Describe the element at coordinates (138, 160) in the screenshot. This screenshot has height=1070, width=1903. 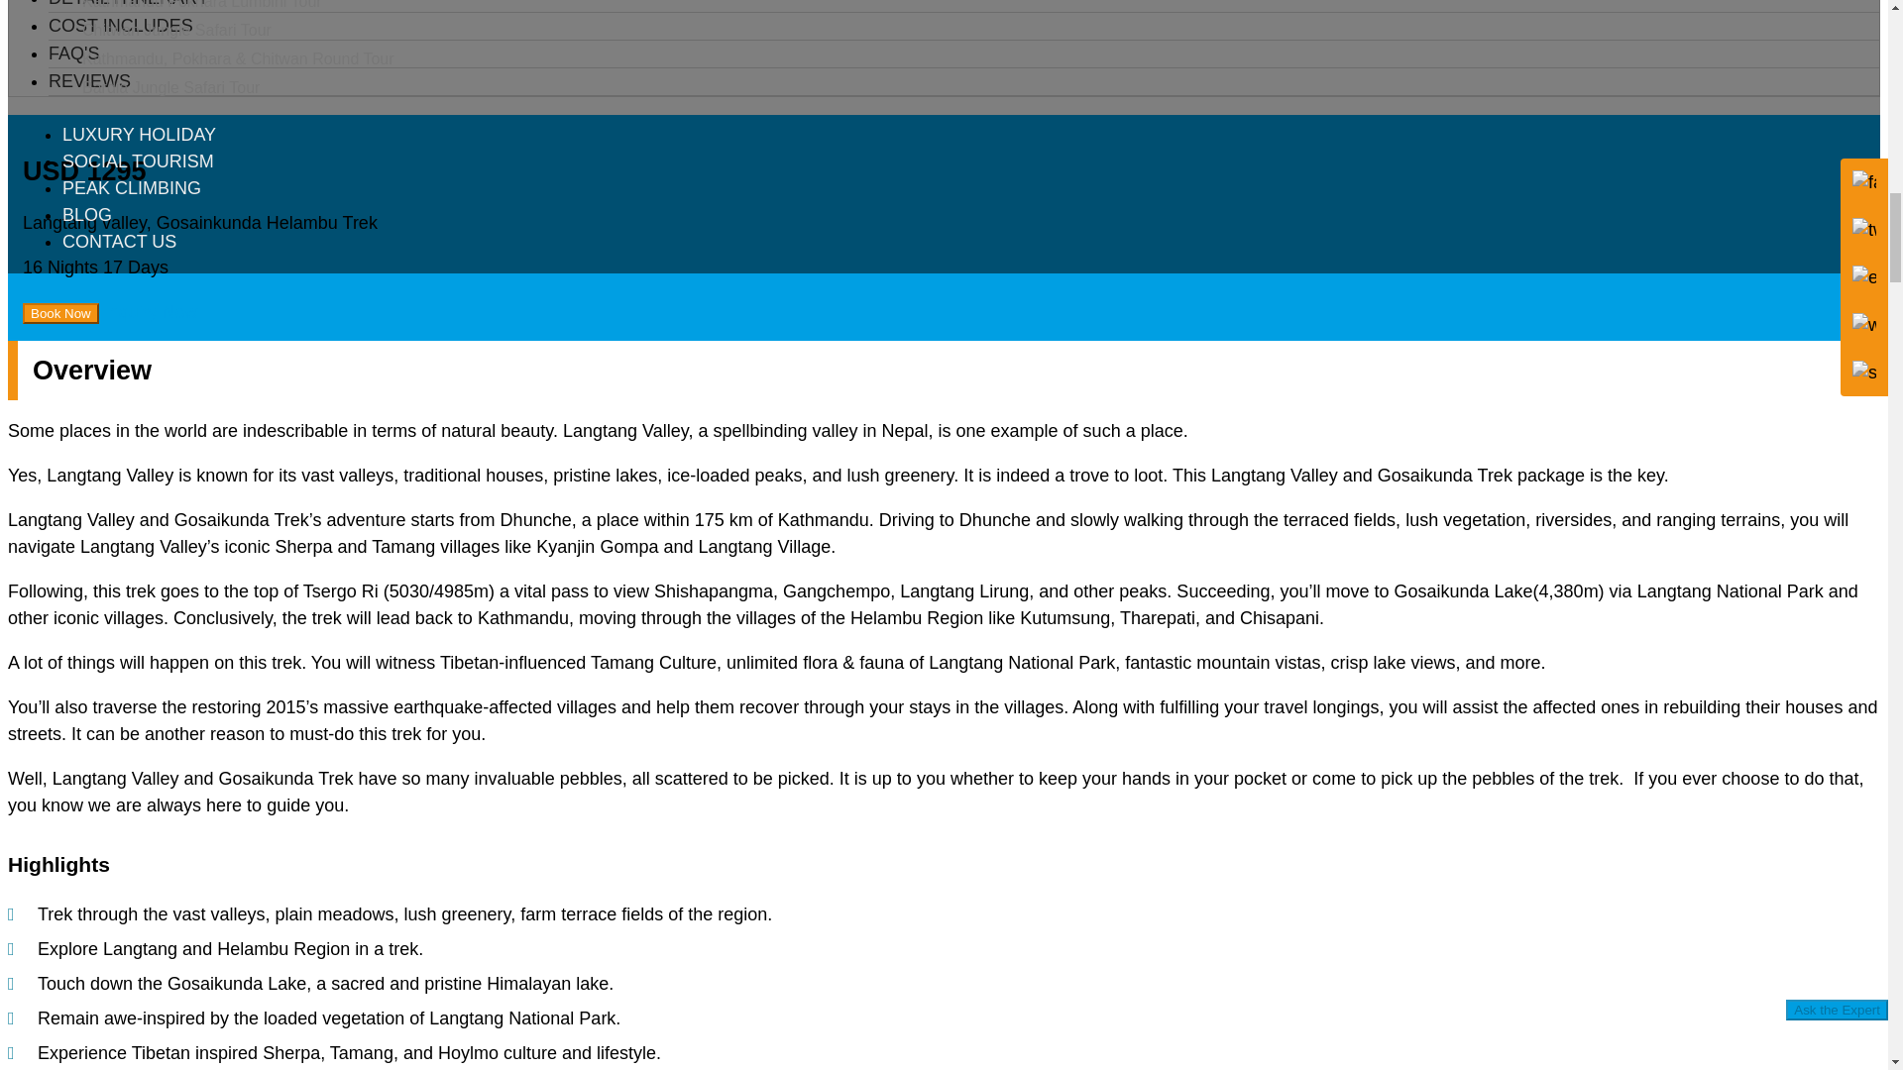
I see `Social Tourism` at that location.